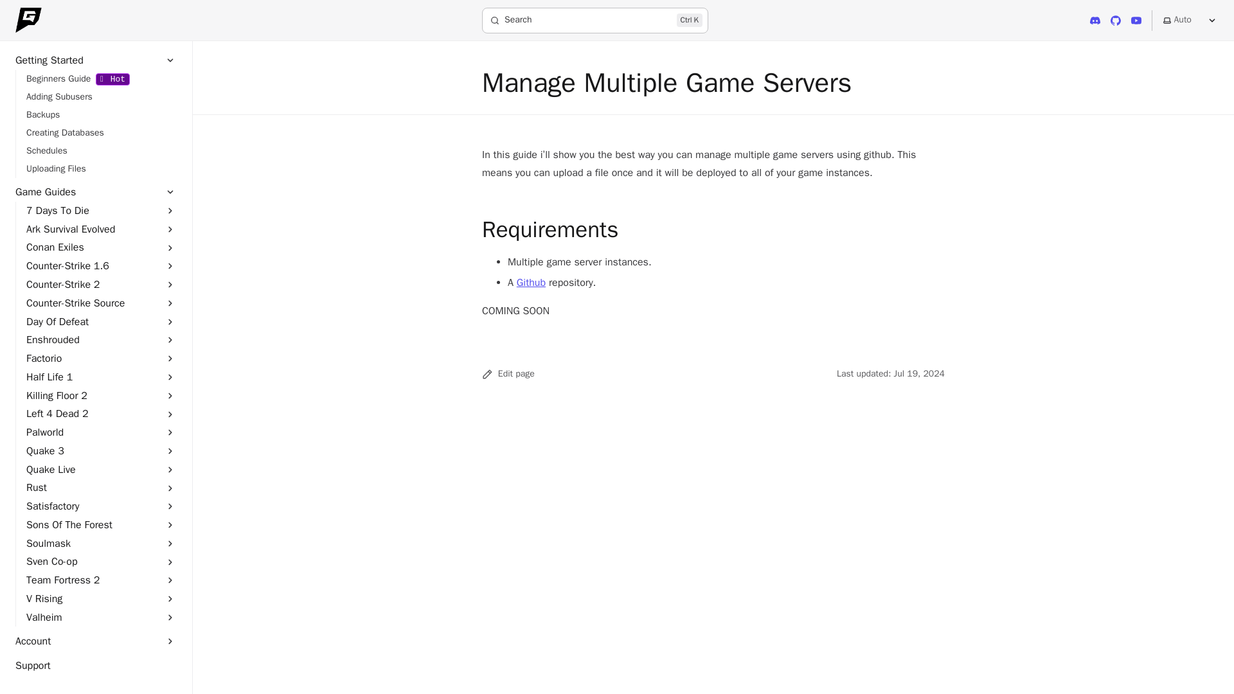  I want to click on Schedules, so click(101, 151).